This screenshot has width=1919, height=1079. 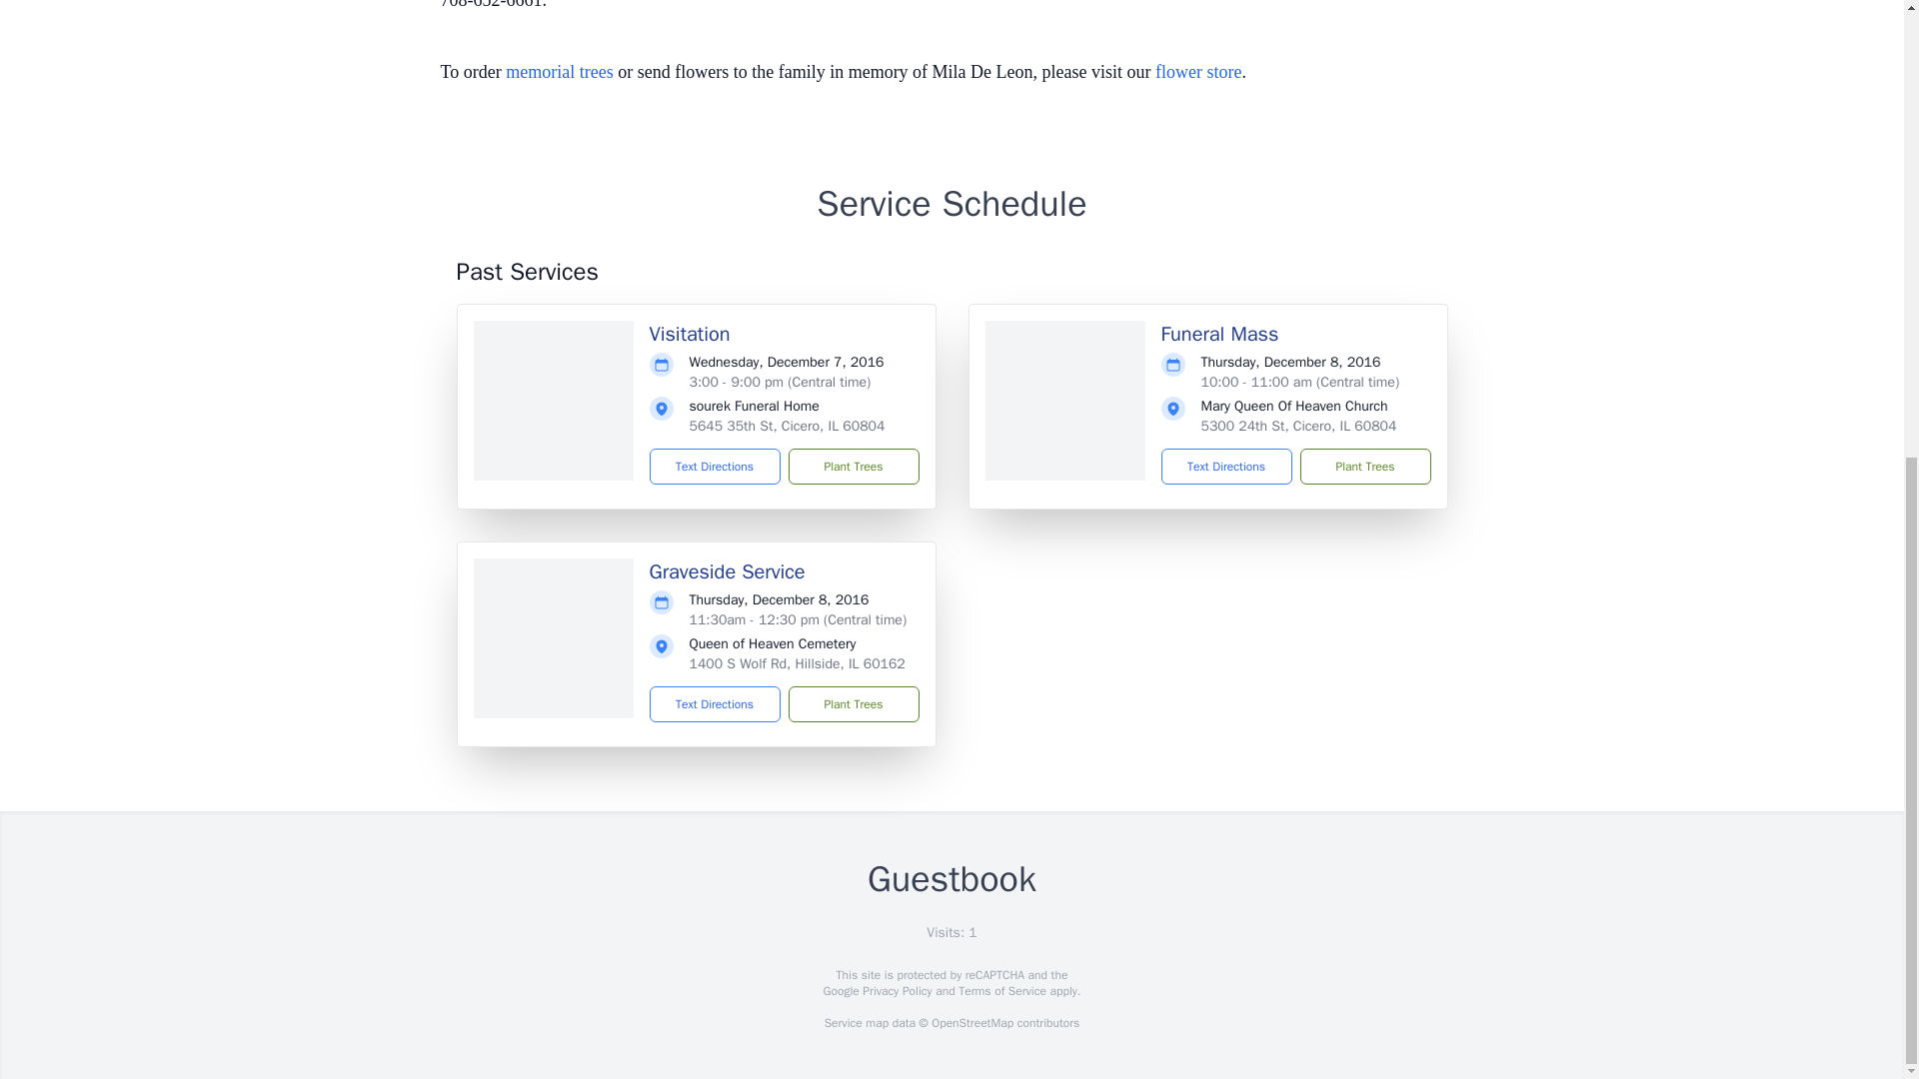 What do you see at coordinates (853, 703) in the screenshot?
I see `Plant Trees` at bounding box center [853, 703].